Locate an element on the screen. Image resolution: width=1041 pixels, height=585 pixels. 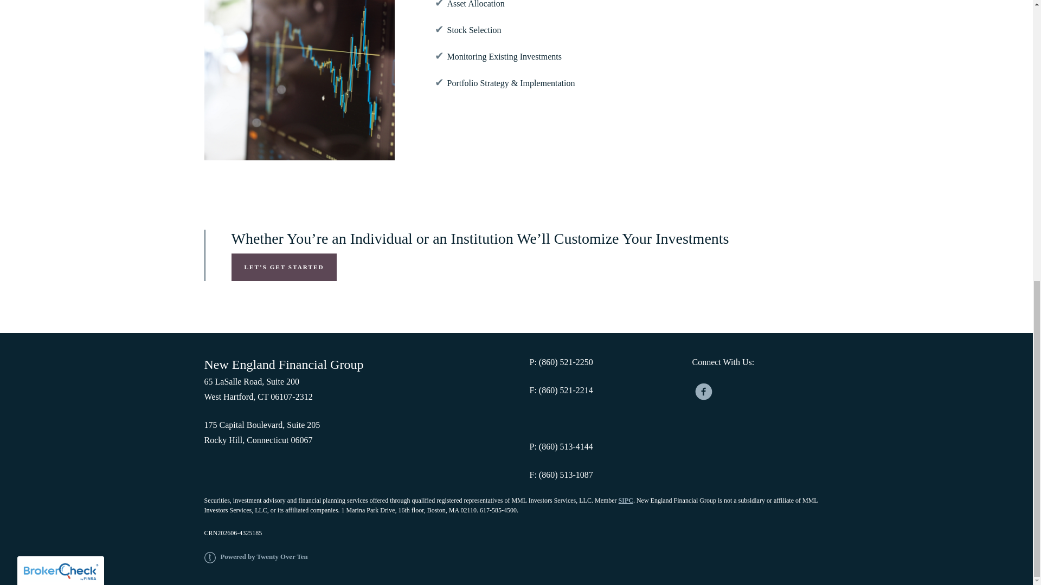
Powered by Twenty Over Ten is located at coordinates (255, 556).